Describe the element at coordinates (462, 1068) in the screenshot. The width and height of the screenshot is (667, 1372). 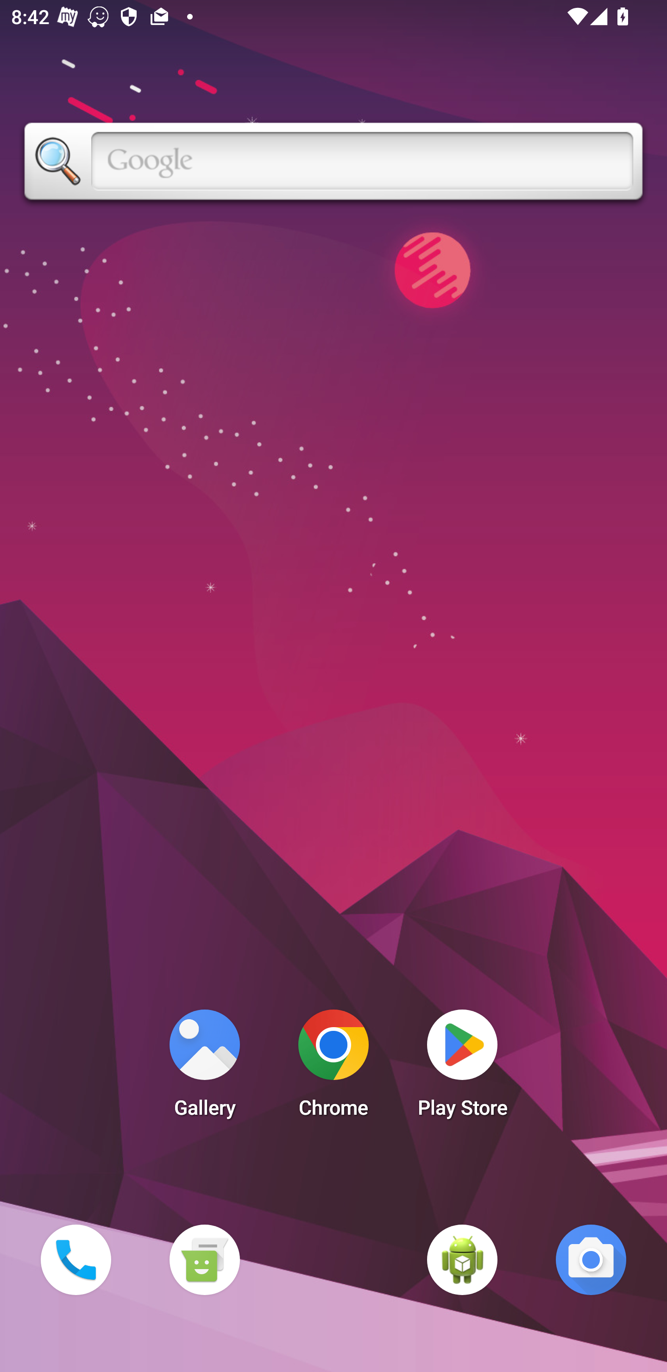
I see `Play Store` at that location.